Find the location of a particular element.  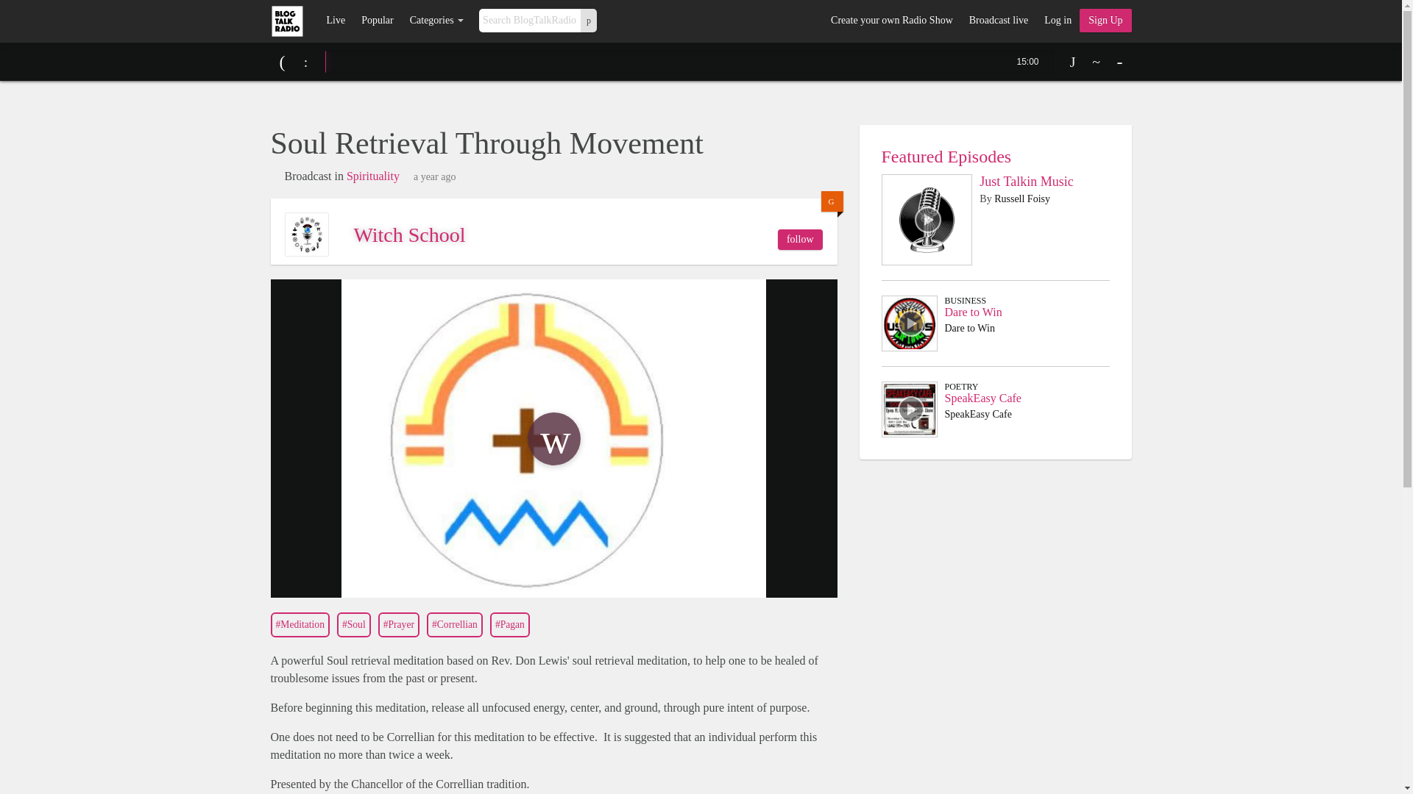

Popular is located at coordinates (377, 21).